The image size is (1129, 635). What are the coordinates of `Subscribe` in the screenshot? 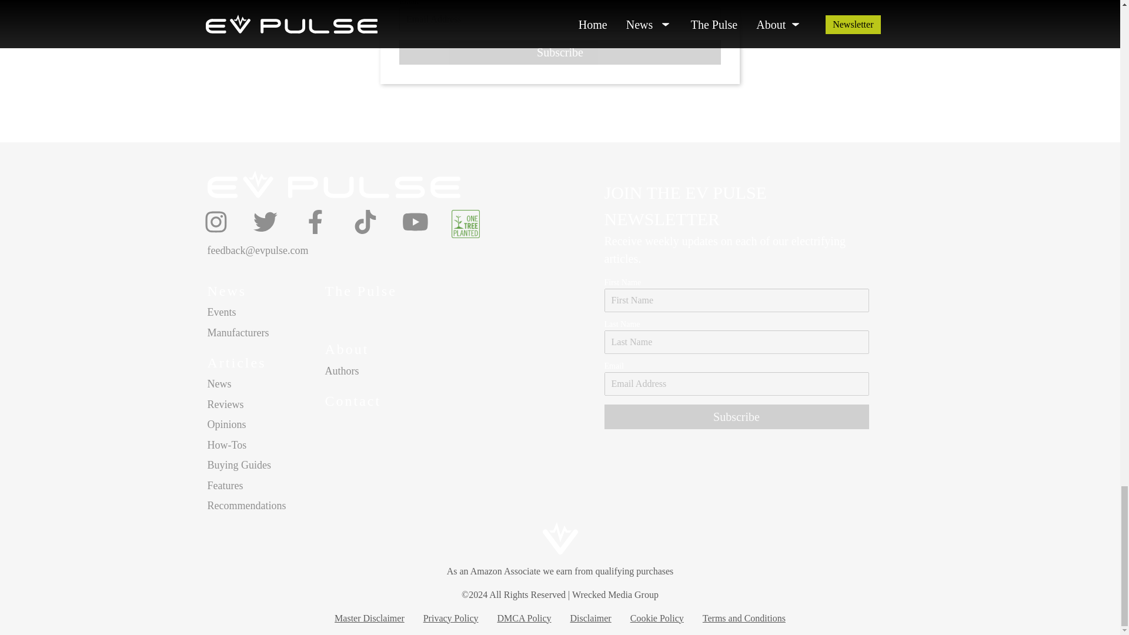 It's located at (736, 416).